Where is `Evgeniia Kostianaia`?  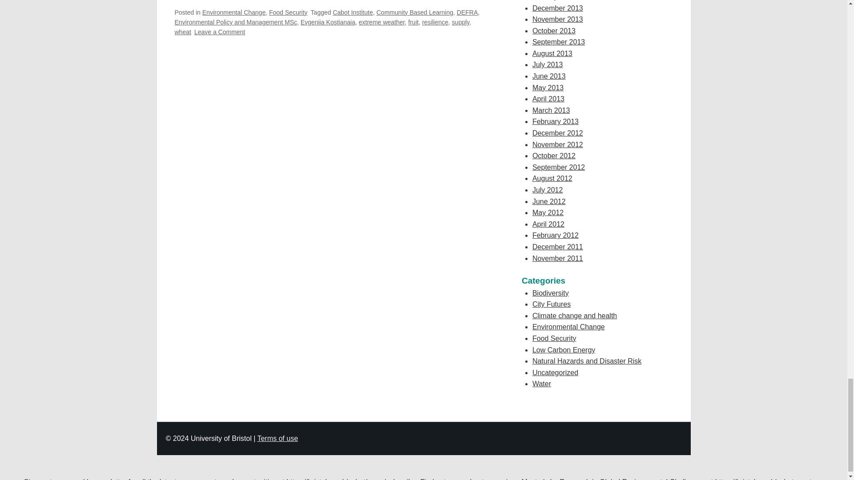
Evgeniia Kostianaia is located at coordinates (327, 22).